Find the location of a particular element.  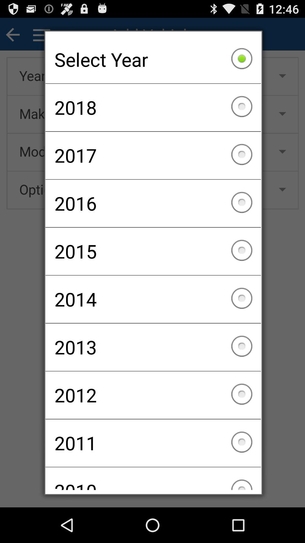

turn off checkbox above the 2011 item is located at coordinates (153, 395).